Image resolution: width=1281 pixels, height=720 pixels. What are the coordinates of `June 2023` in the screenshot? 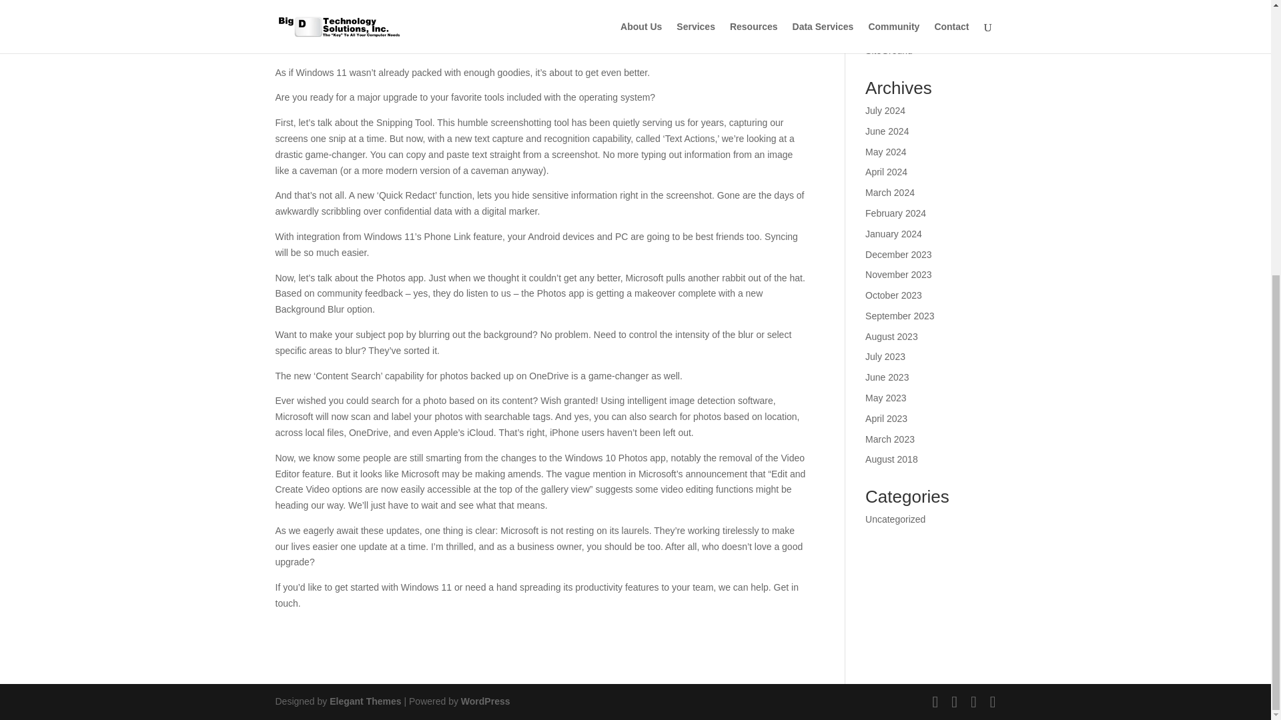 It's located at (887, 377).